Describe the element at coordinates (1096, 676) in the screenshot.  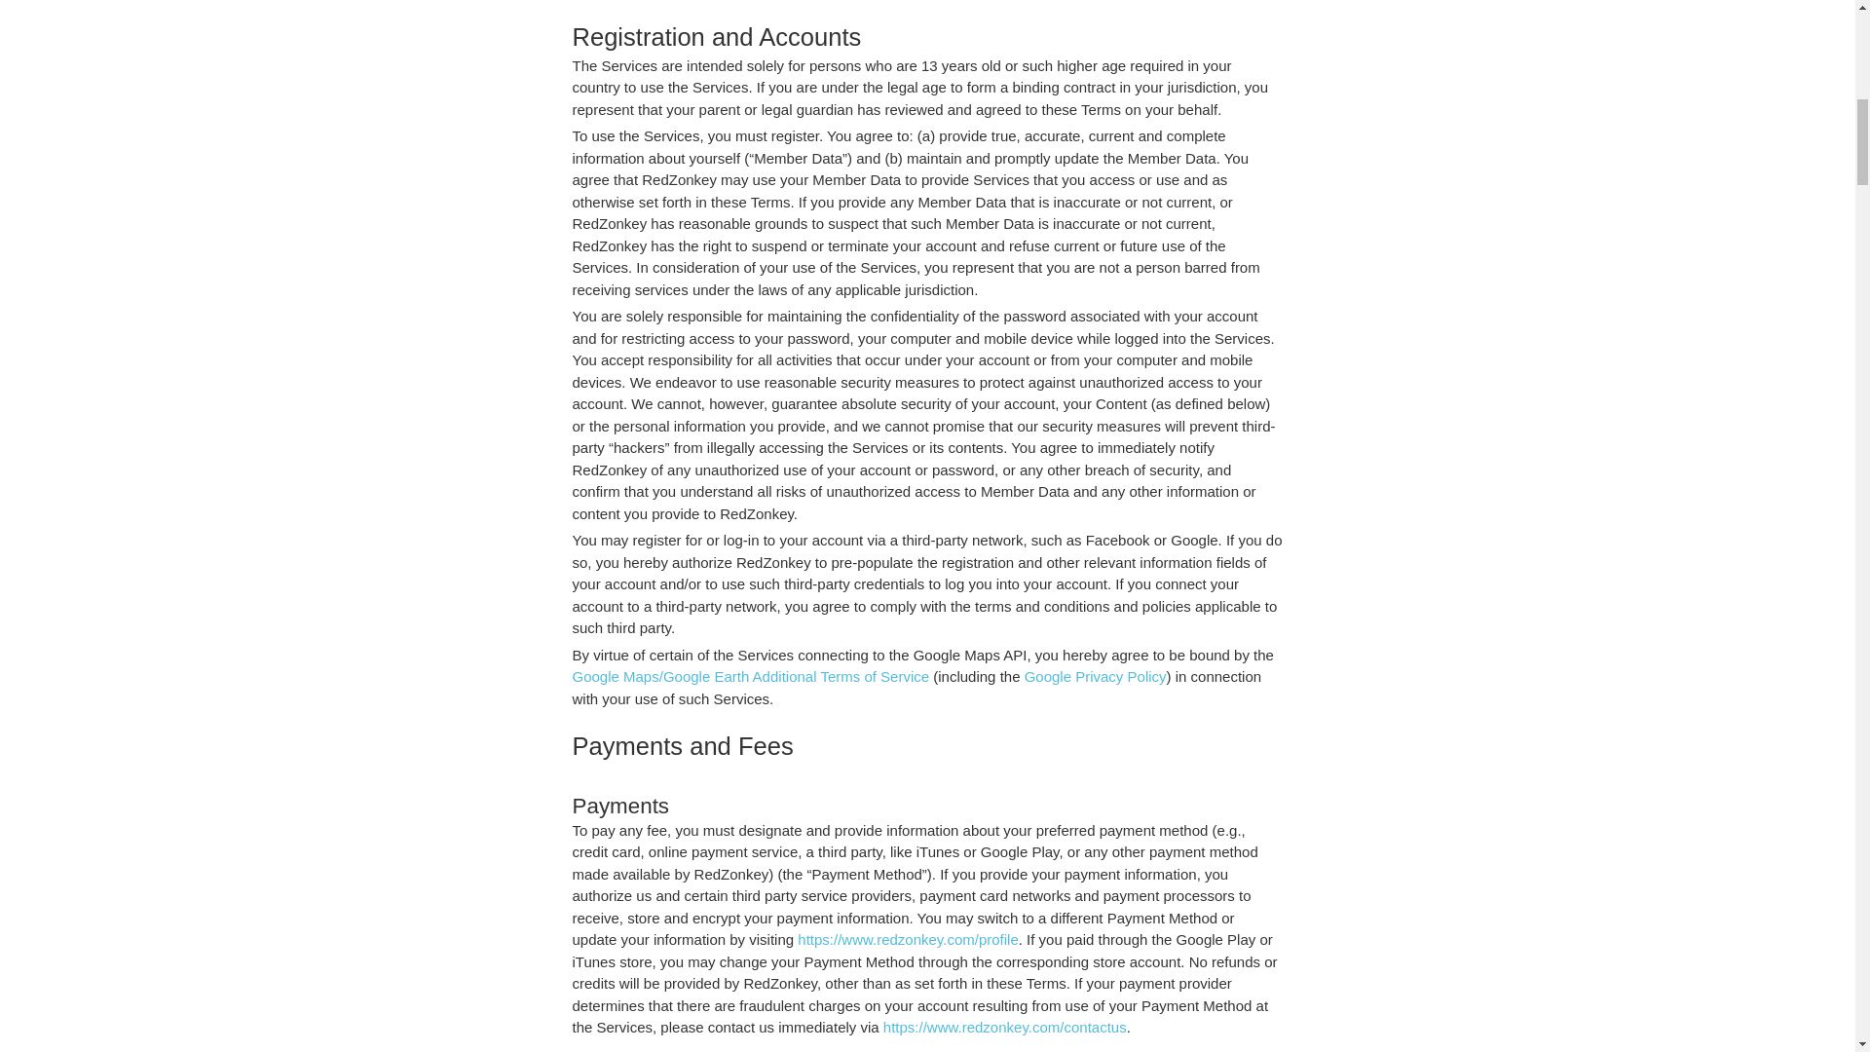
I see `Google Privacy Policy` at that location.